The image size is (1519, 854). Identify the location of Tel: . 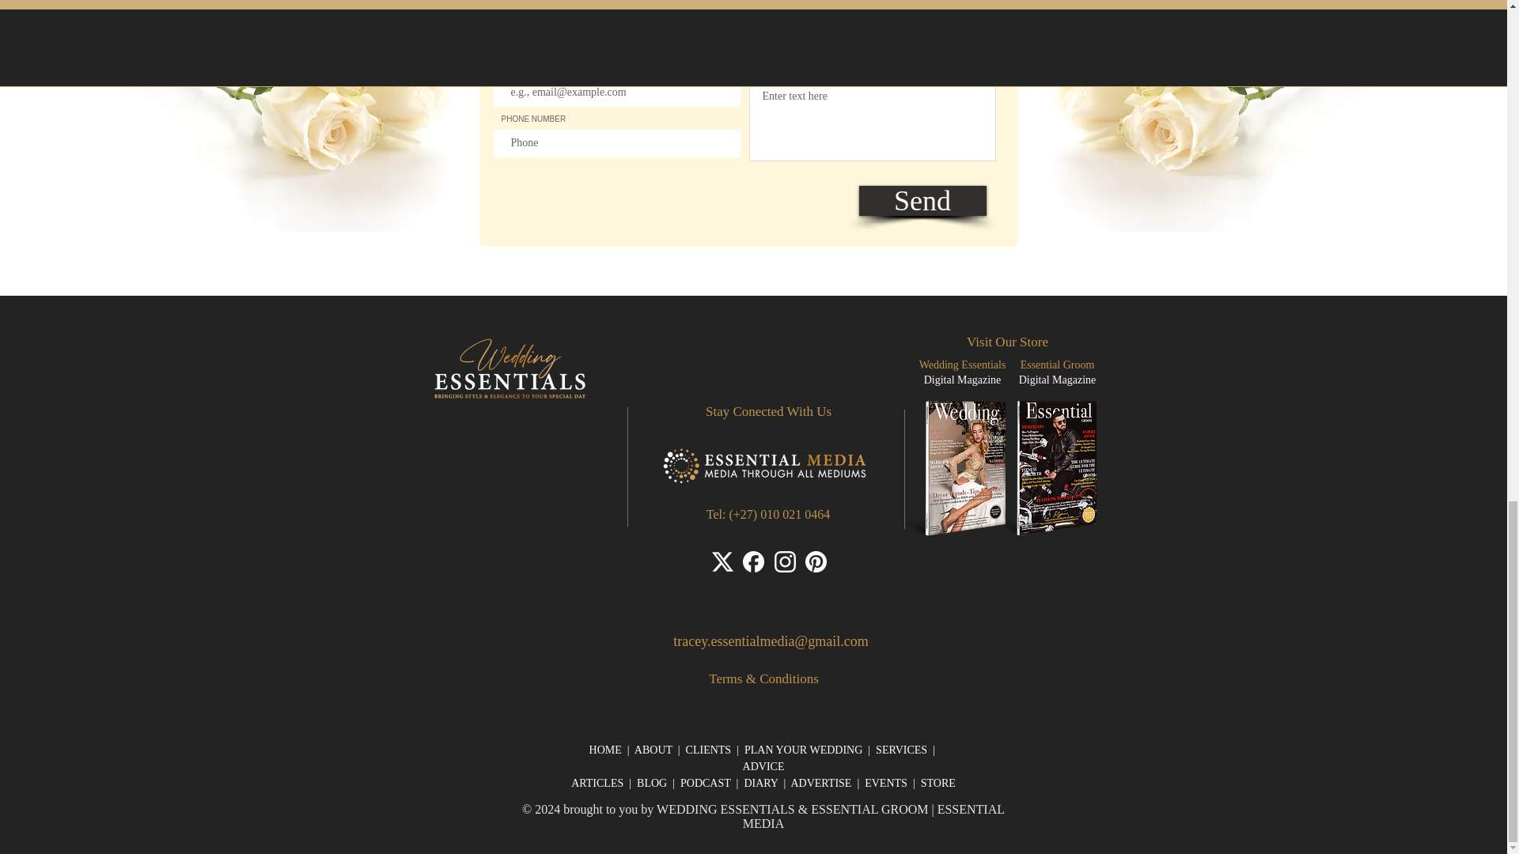
(717, 514).